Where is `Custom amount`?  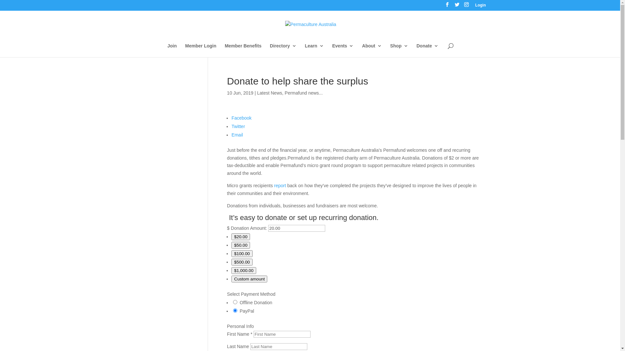 Custom amount is located at coordinates (249, 279).